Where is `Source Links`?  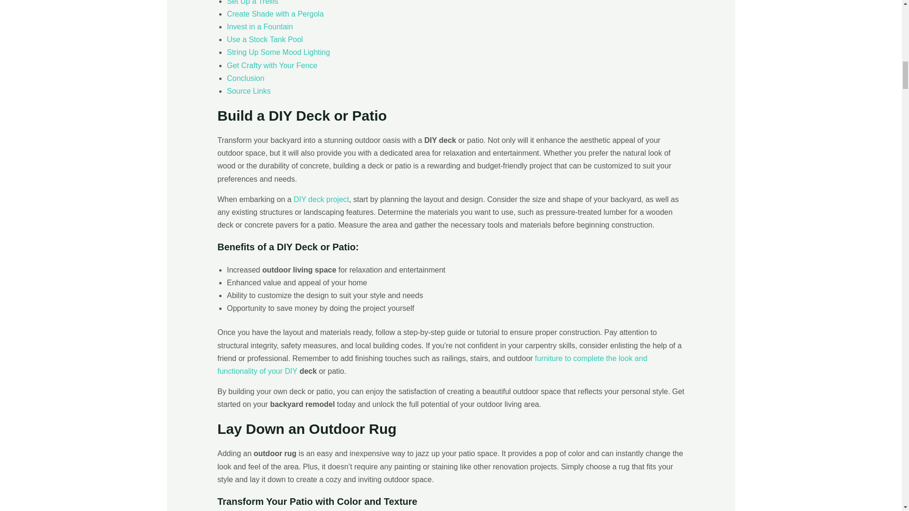
Source Links is located at coordinates (249, 91).